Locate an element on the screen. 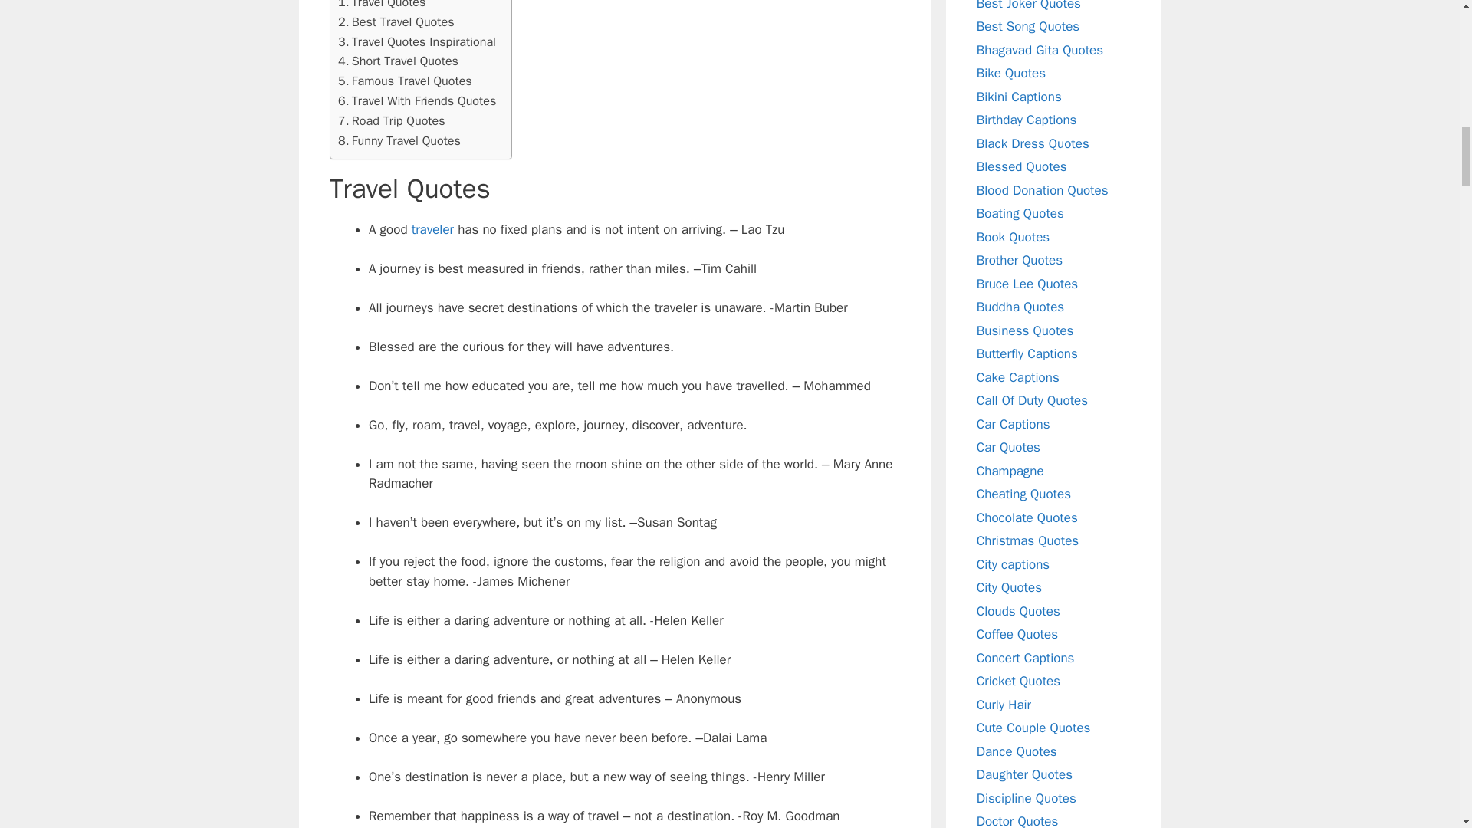  Famous Travel Quotes is located at coordinates (405, 80).